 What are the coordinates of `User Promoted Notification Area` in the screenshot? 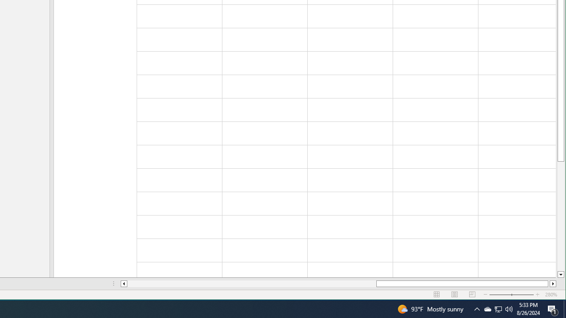 It's located at (498, 309).